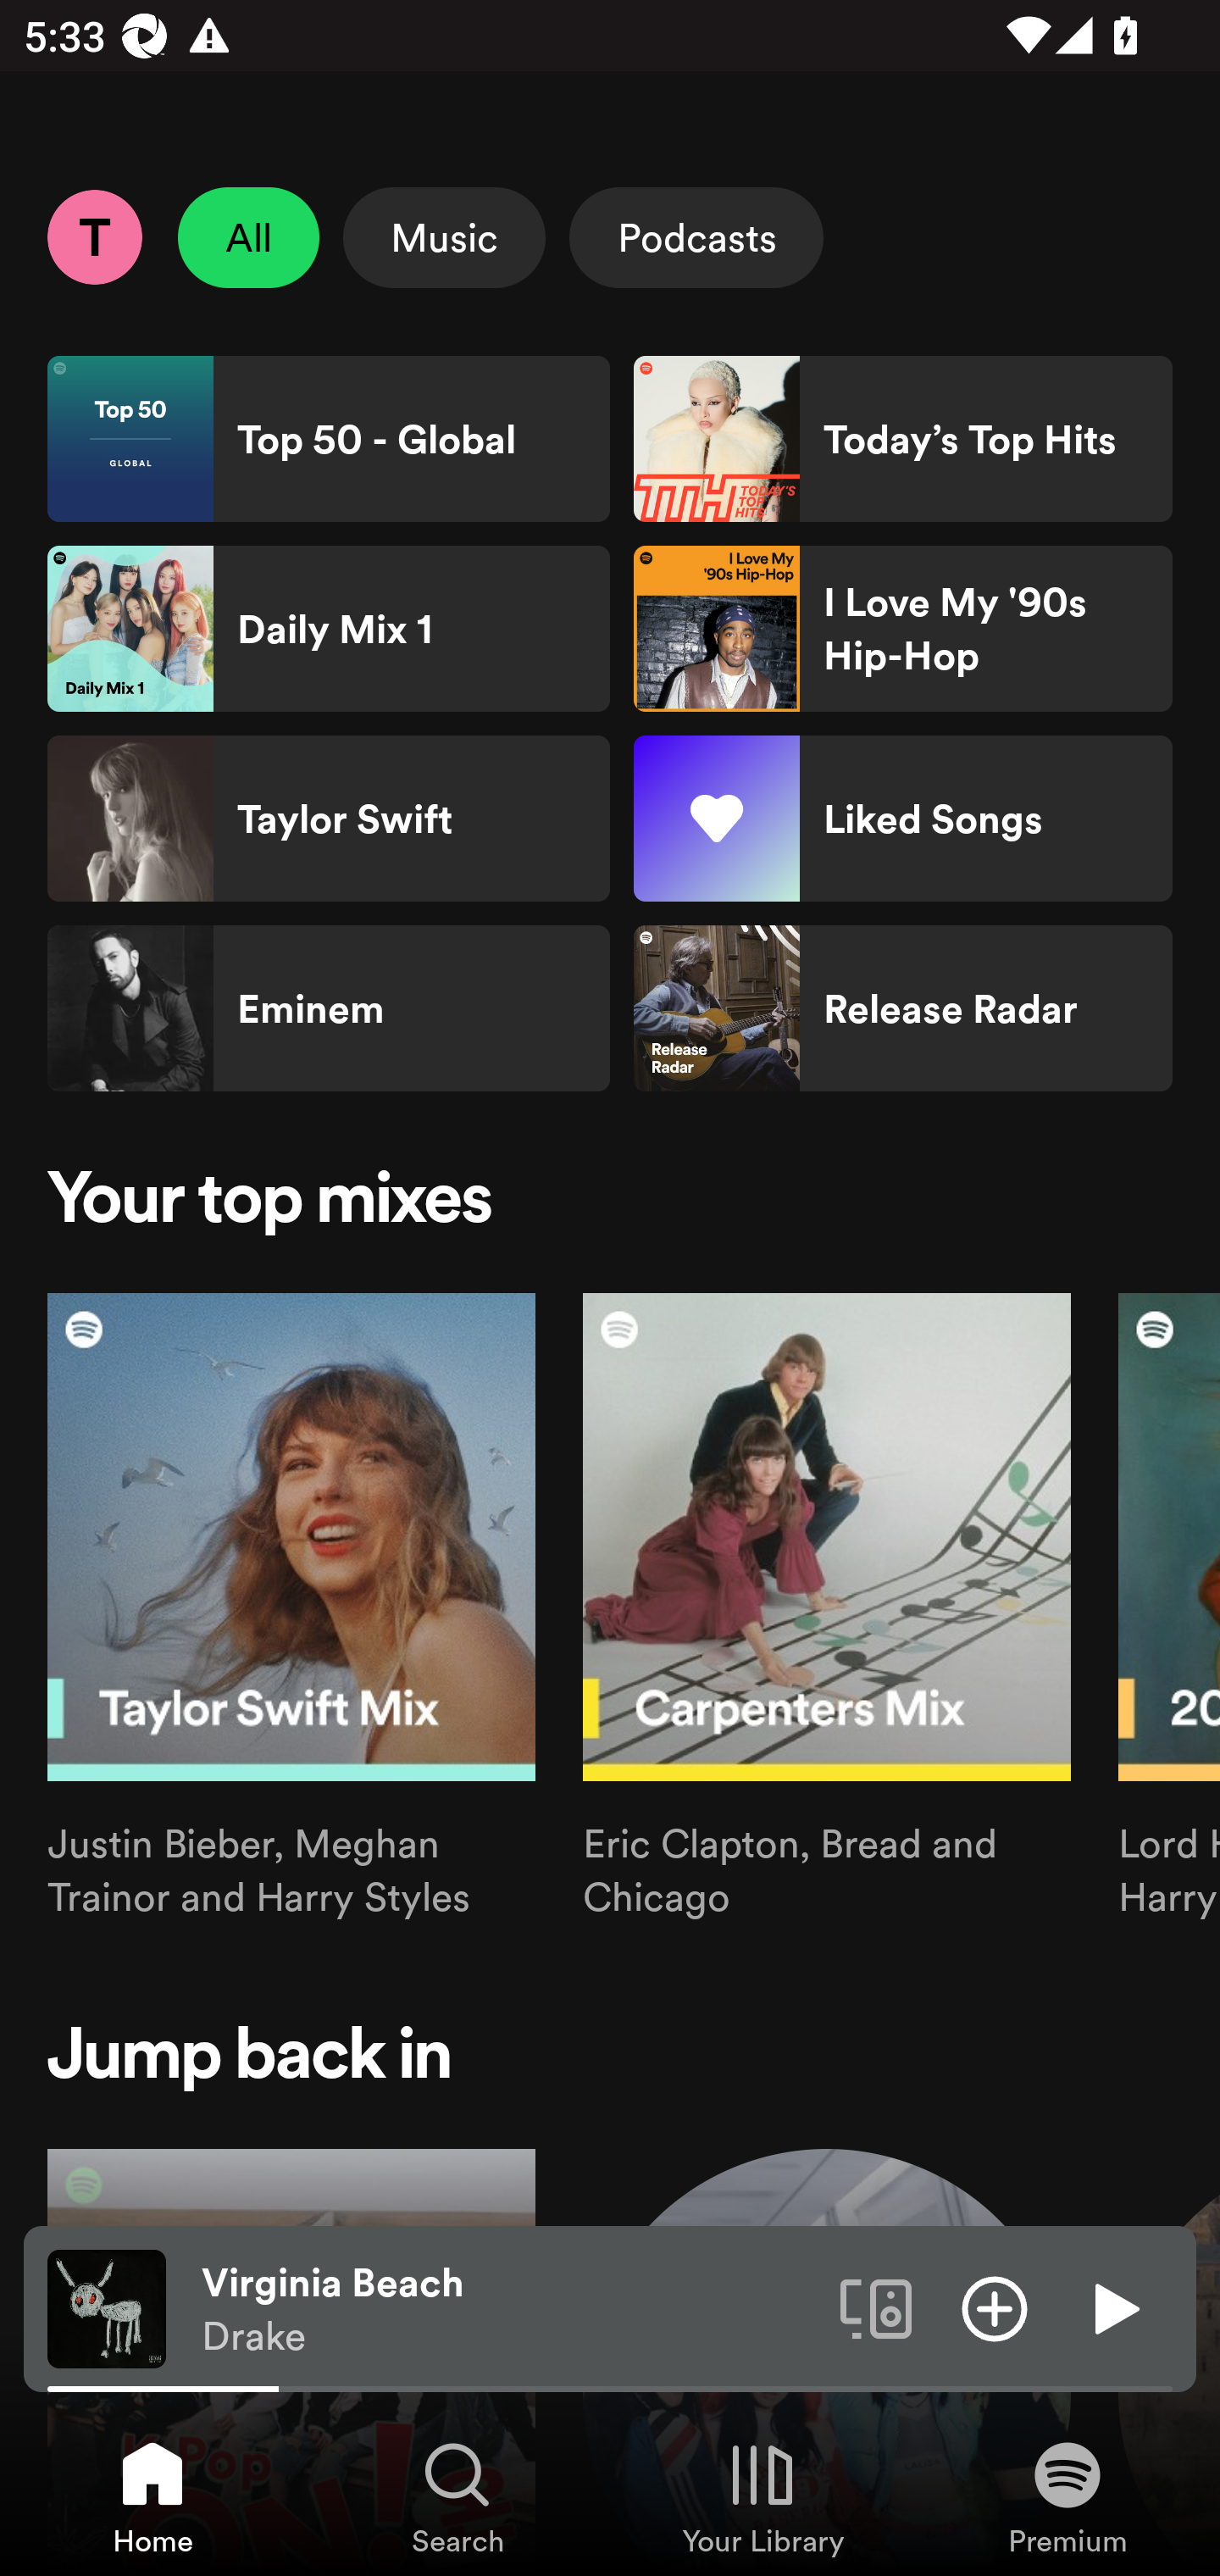 This screenshot has height=2576, width=1220. What do you see at coordinates (444, 237) in the screenshot?
I see `Music Select Music` at bounding box center [444, 237].